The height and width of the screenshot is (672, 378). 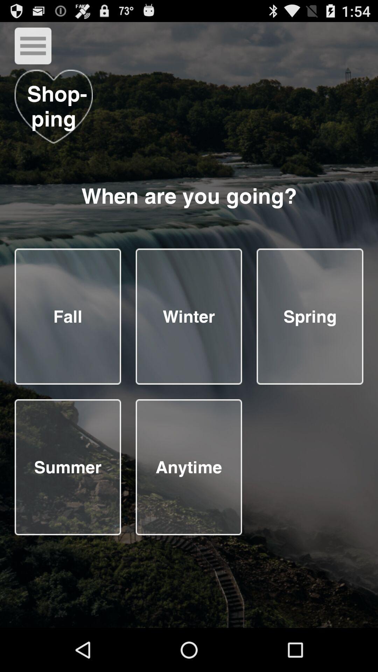 What do you see at coordinates (68, 316) in the screenshot?
I see `select fall season` at bounding box center [68, 316].